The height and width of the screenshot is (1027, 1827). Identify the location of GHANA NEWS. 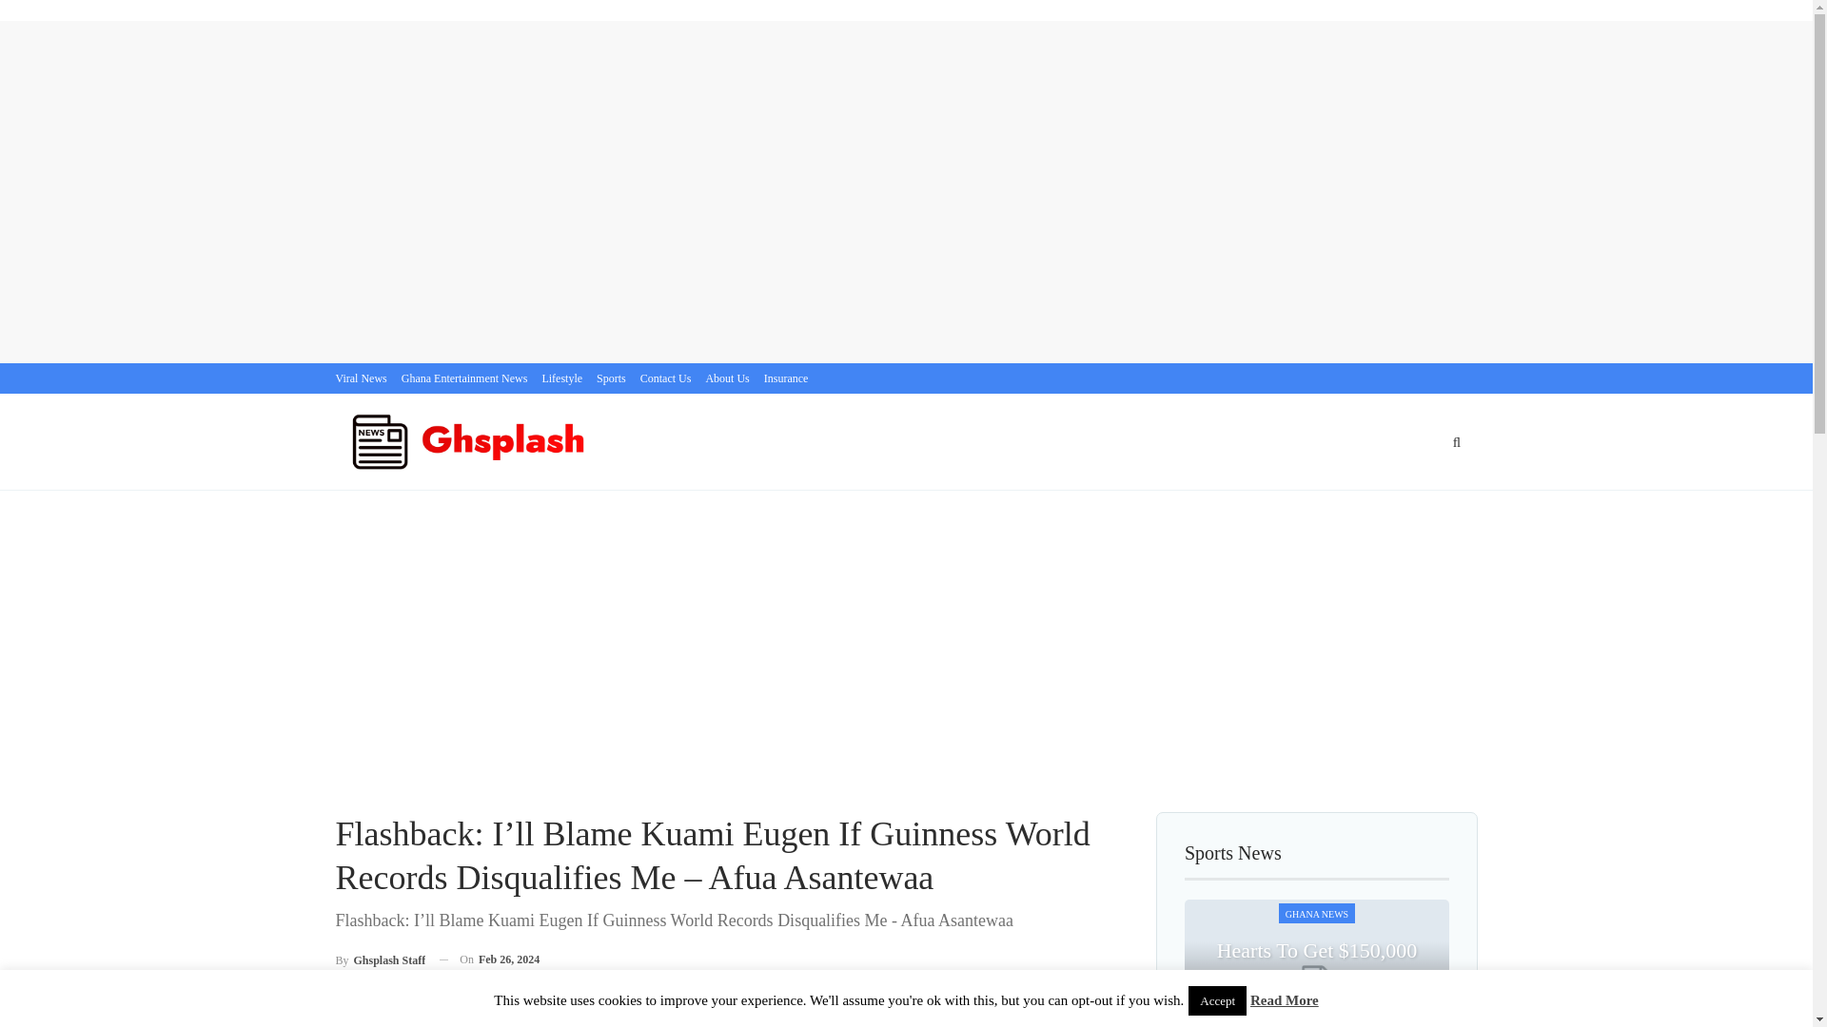
(1317, 913).